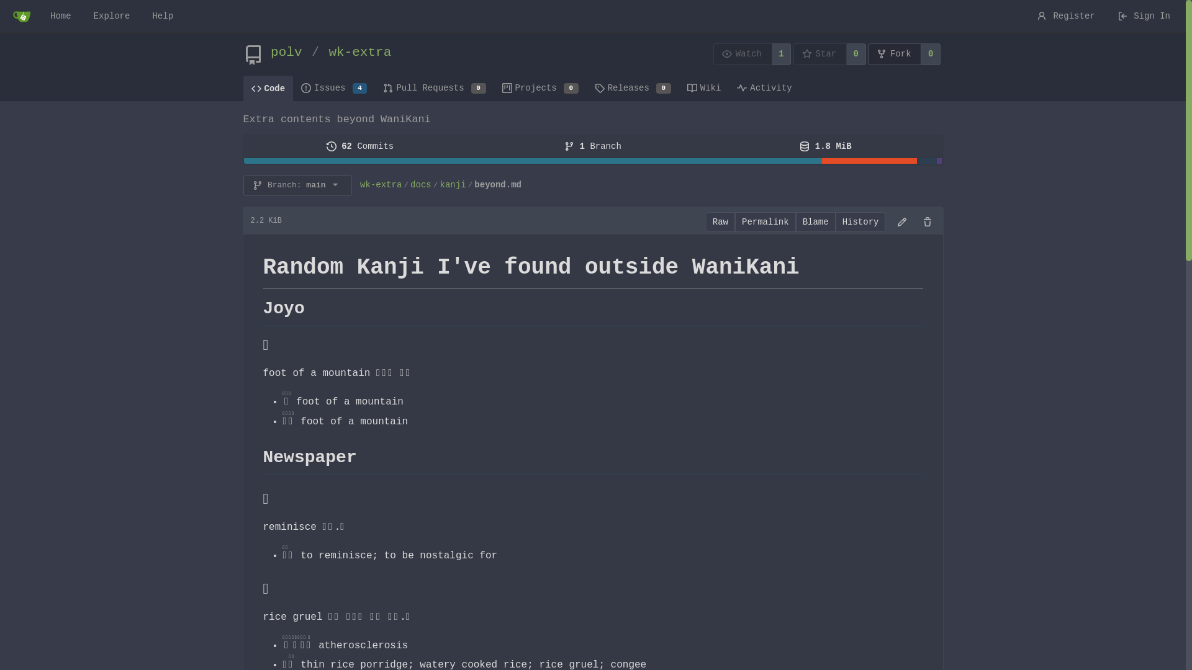 Image resolution: width=1192 pixels, height=670 pixels. What do you see at coordinates (782, 55) in the screenshot?
I see `1` at bounding box center [782, 55].